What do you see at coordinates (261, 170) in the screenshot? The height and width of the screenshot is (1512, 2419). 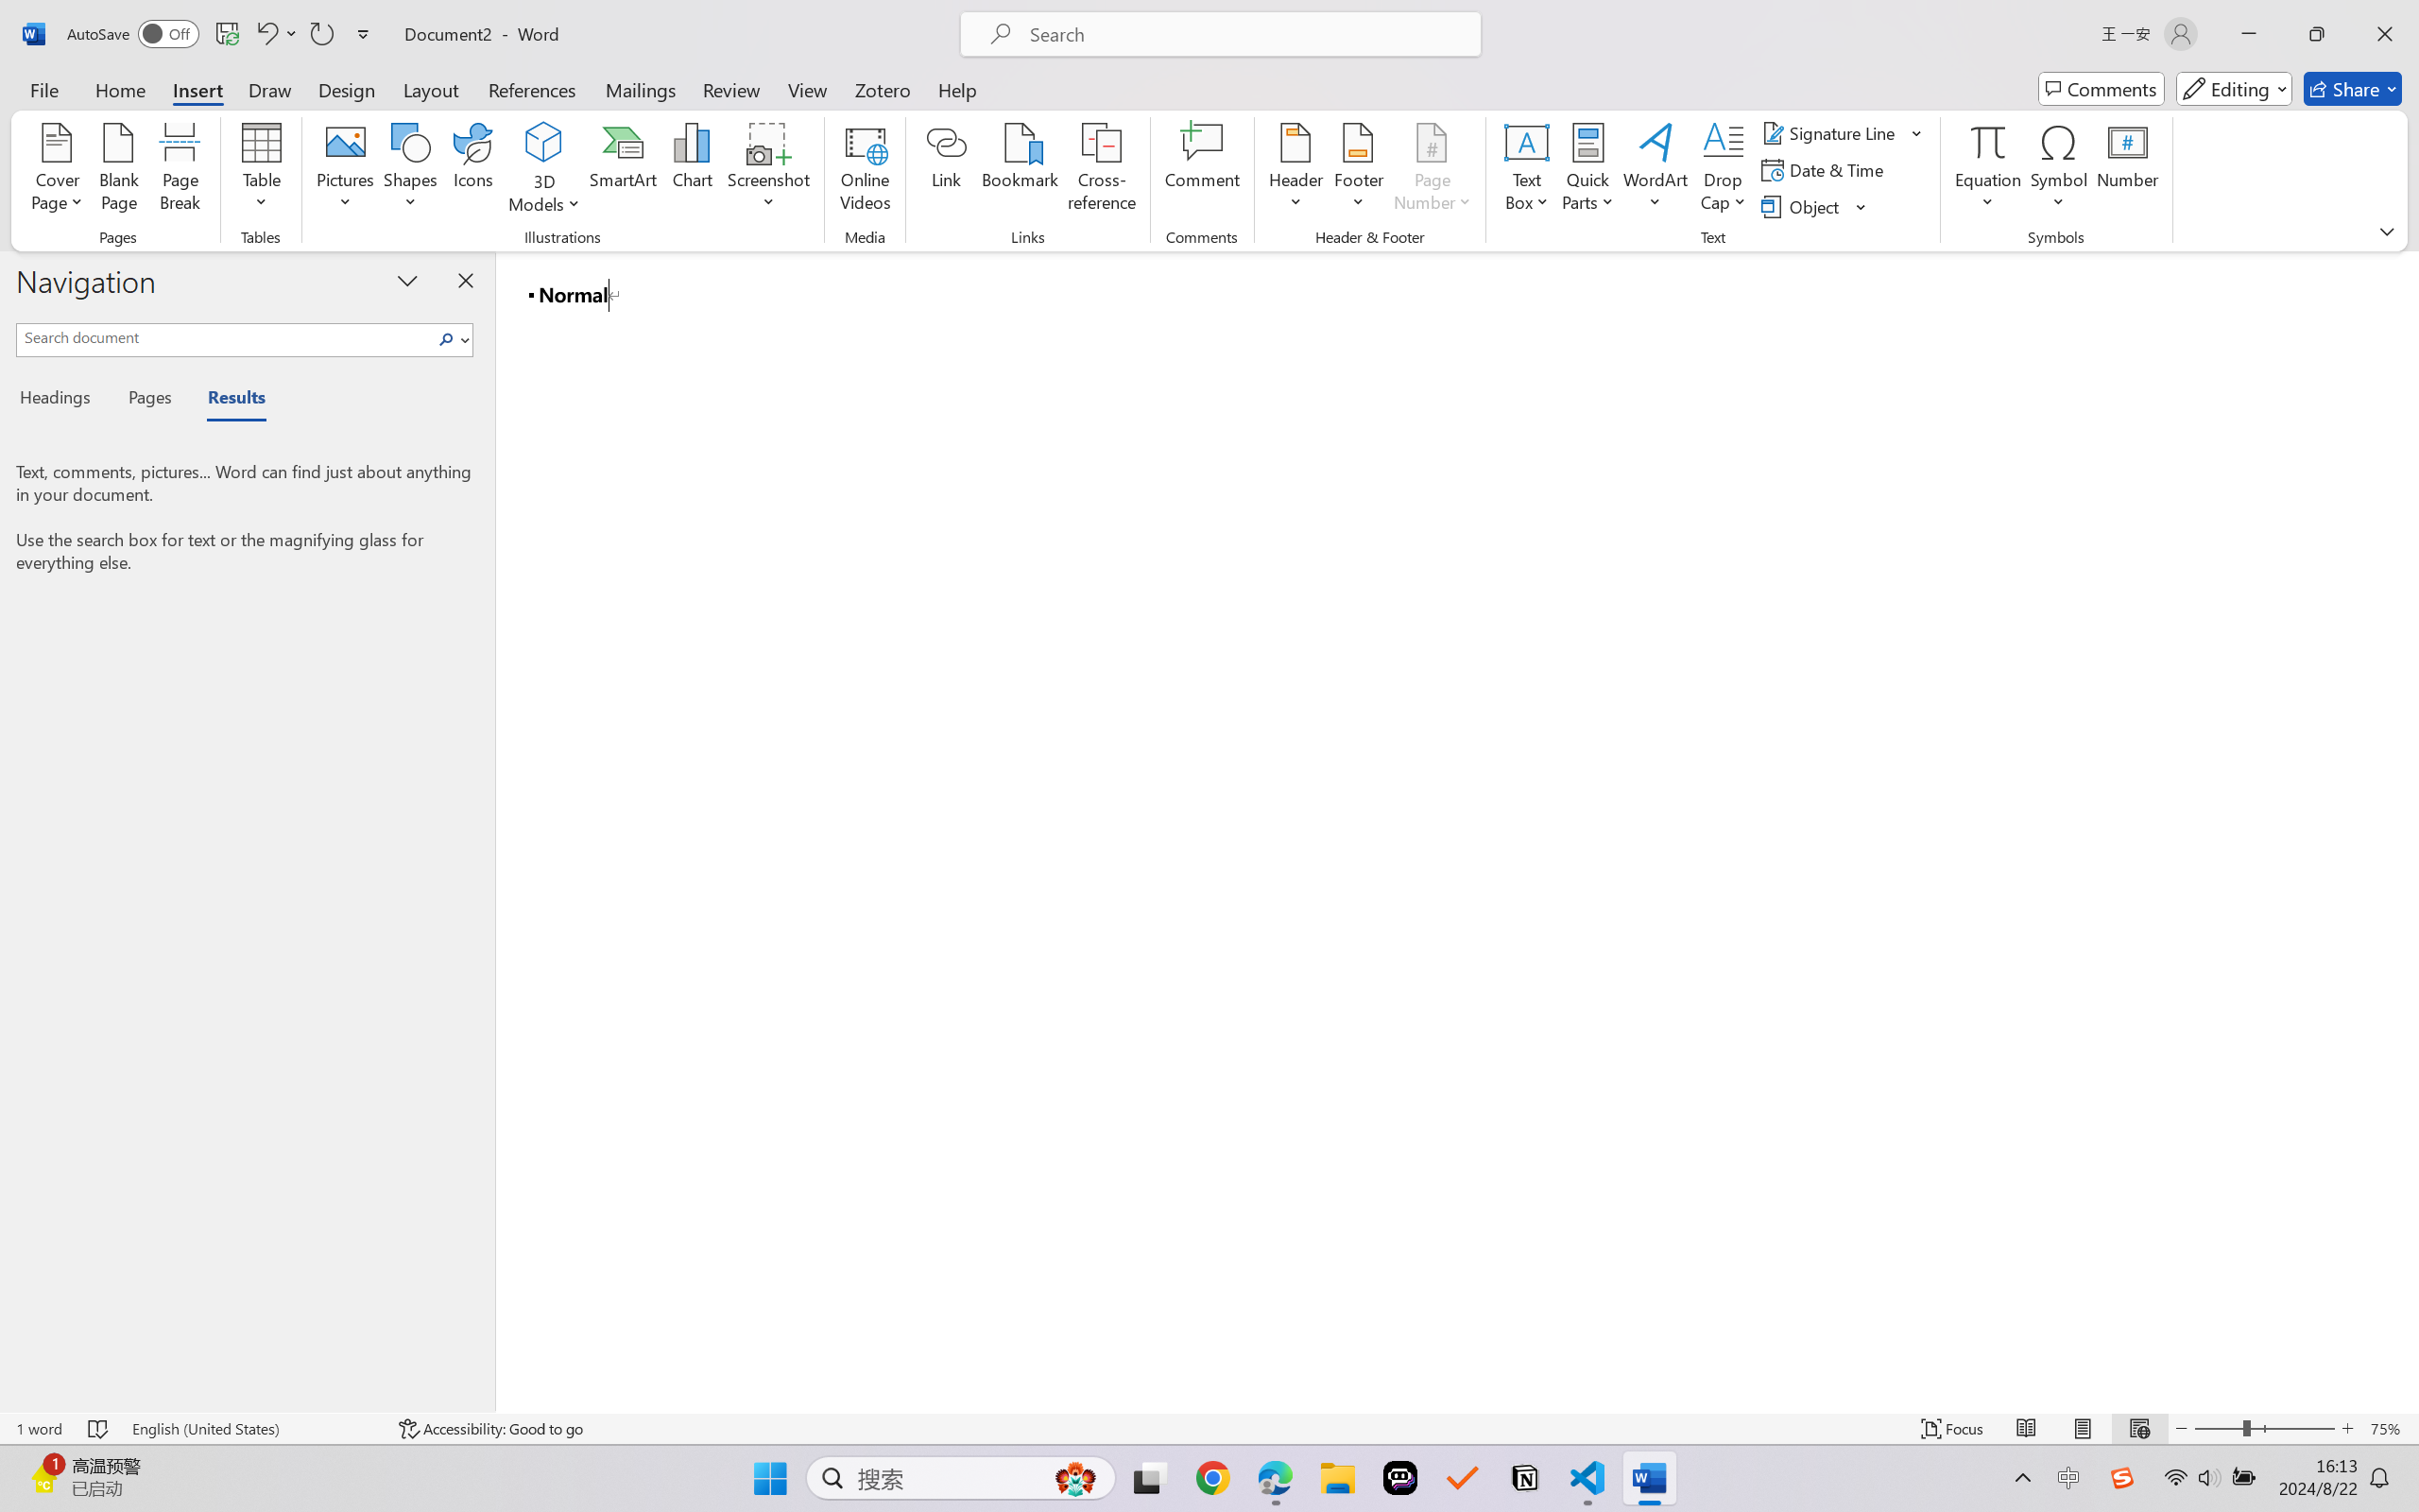 I see `Table` at bounding box center [261, 170].